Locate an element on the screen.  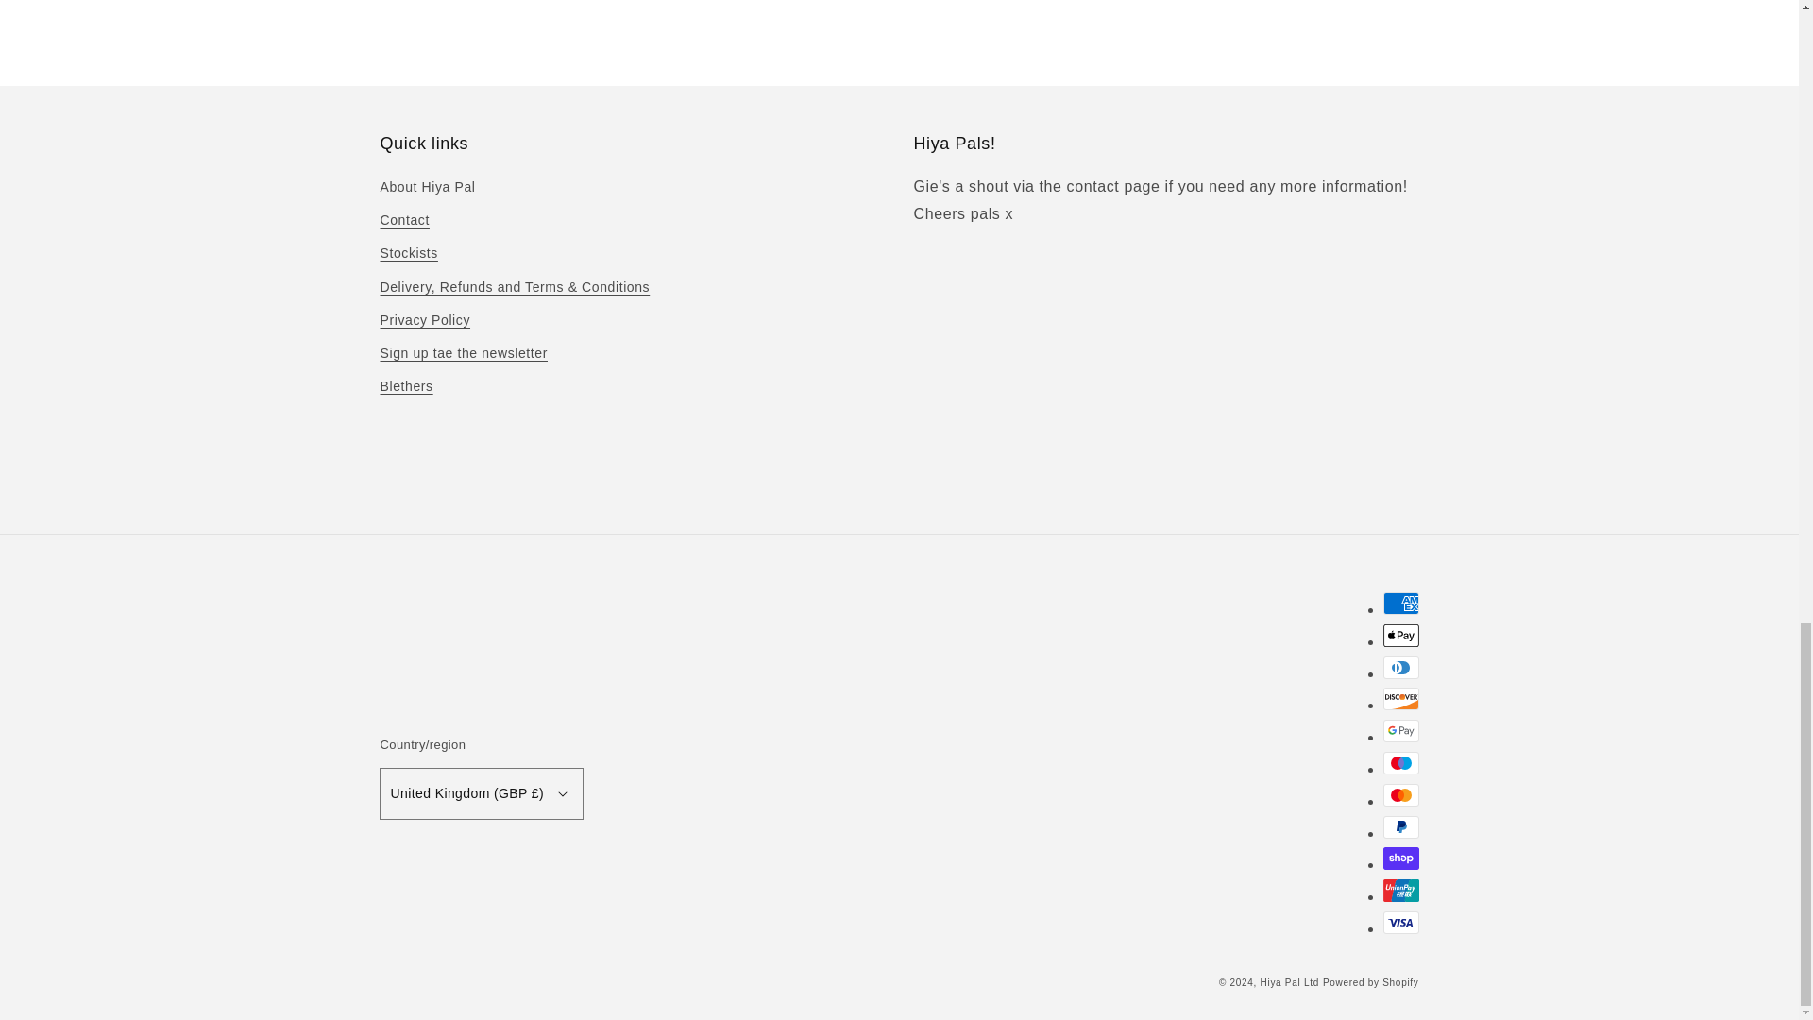
American Express is located at coordinates (1399, 603).